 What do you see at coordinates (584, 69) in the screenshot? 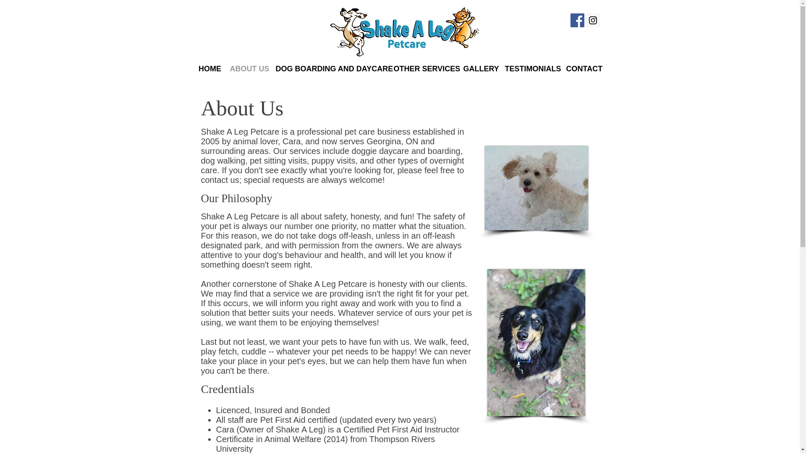
I see `CONTACT` at bounding box center [584, 69].